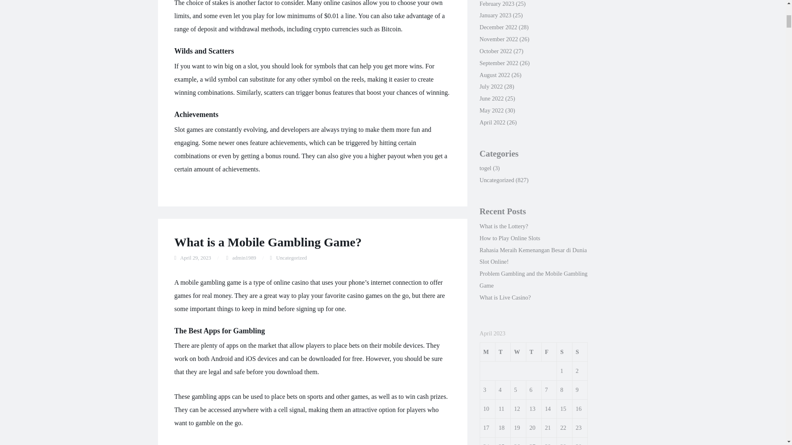  I want to click on Uncategorized, so click(291, 258).